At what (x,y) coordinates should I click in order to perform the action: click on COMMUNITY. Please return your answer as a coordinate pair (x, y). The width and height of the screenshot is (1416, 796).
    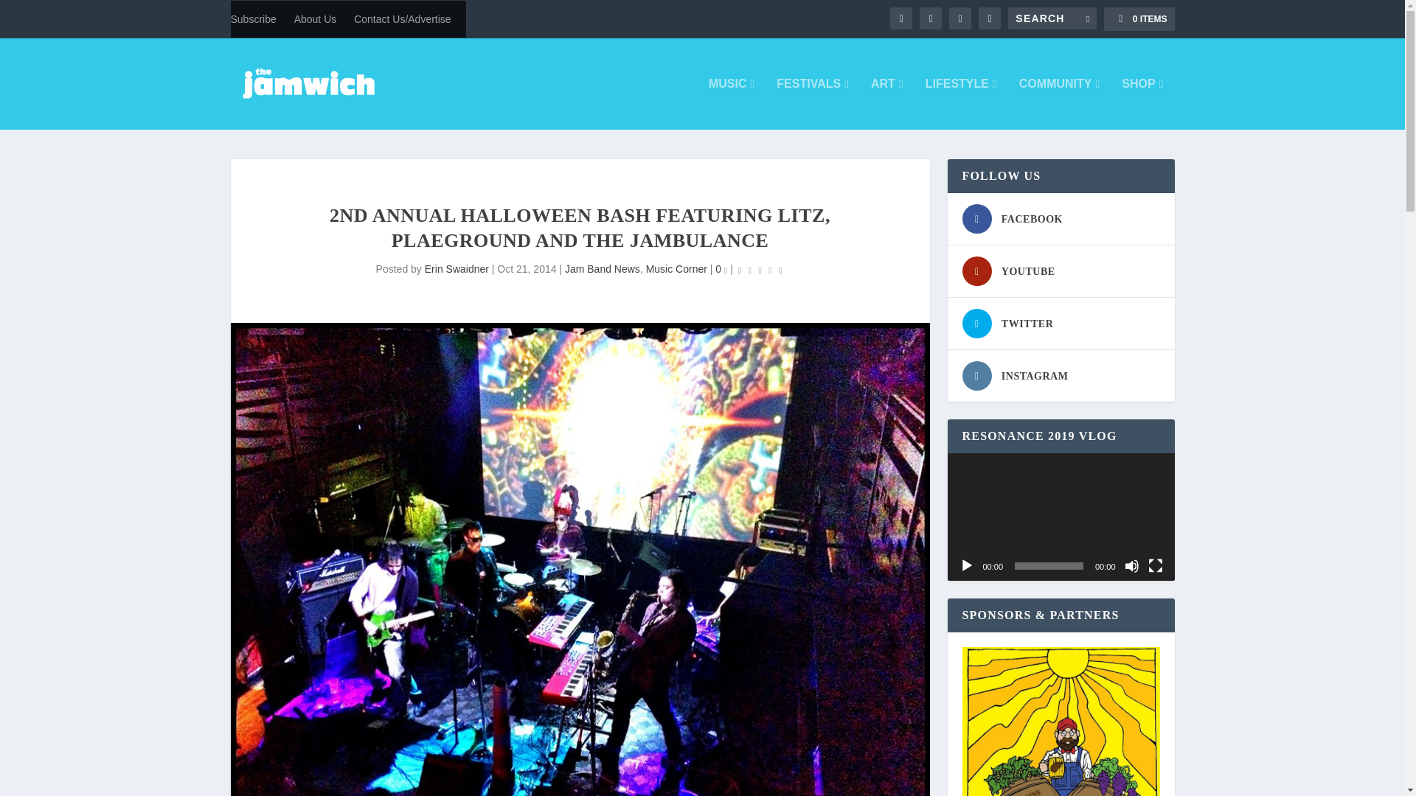
    Looking at the image, I should click on (1059, 103).